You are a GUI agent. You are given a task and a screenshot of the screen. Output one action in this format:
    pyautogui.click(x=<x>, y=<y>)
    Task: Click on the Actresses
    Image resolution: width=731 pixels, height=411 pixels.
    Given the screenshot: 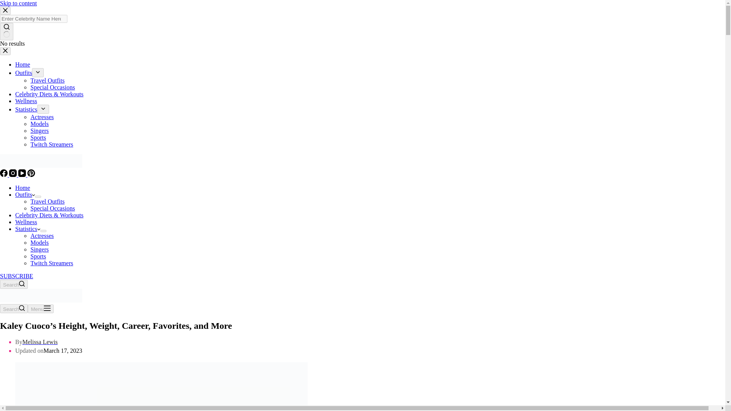 What is the action you would take?
    pyautogui.click(x=42, y=117)
    